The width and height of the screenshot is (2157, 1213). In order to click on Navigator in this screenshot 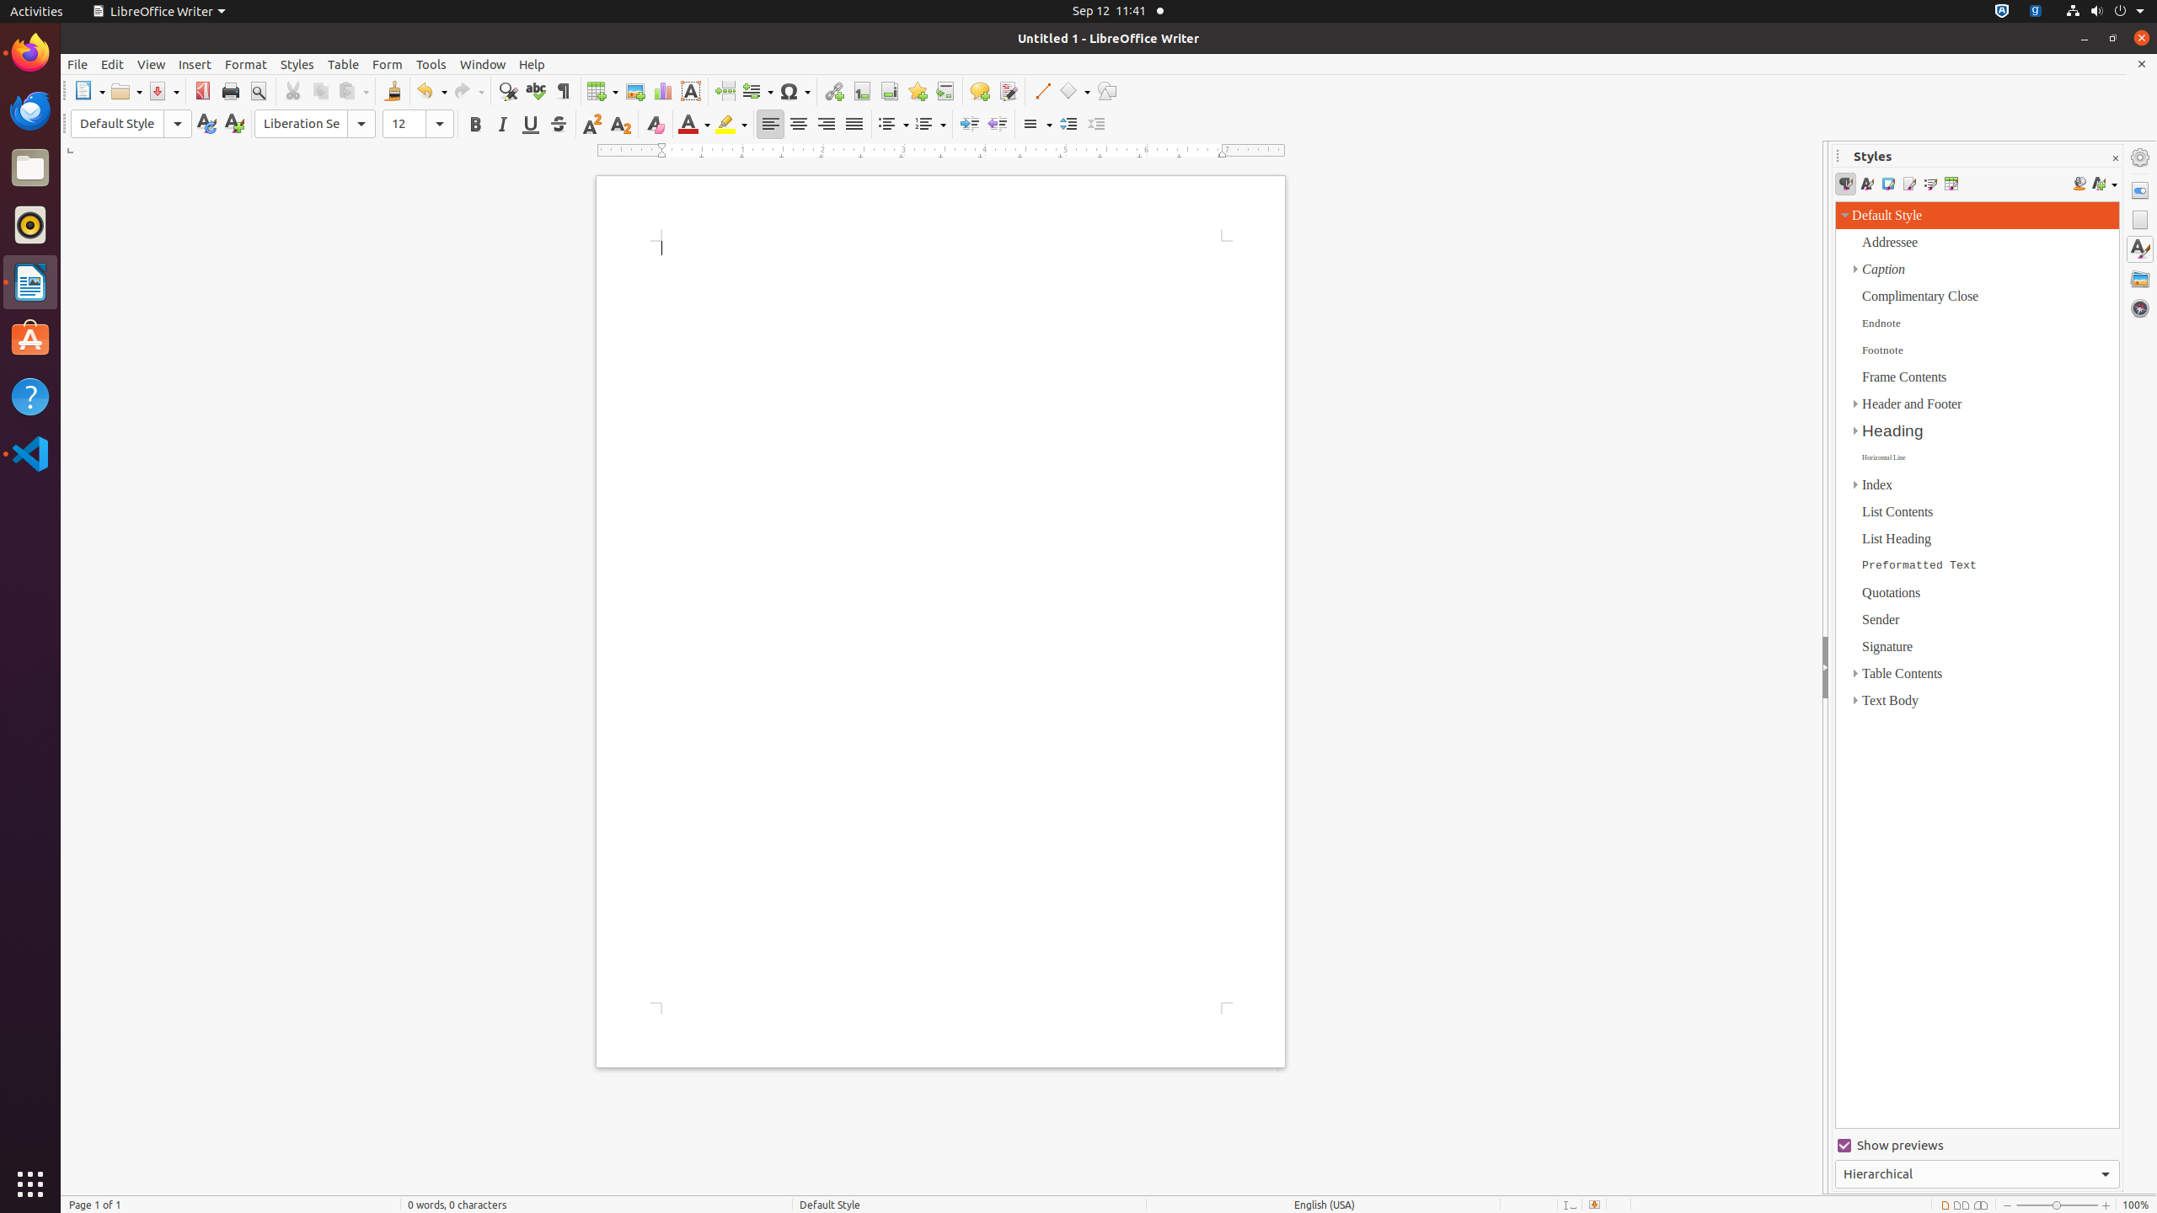, I will do `click(2140, 308)`.